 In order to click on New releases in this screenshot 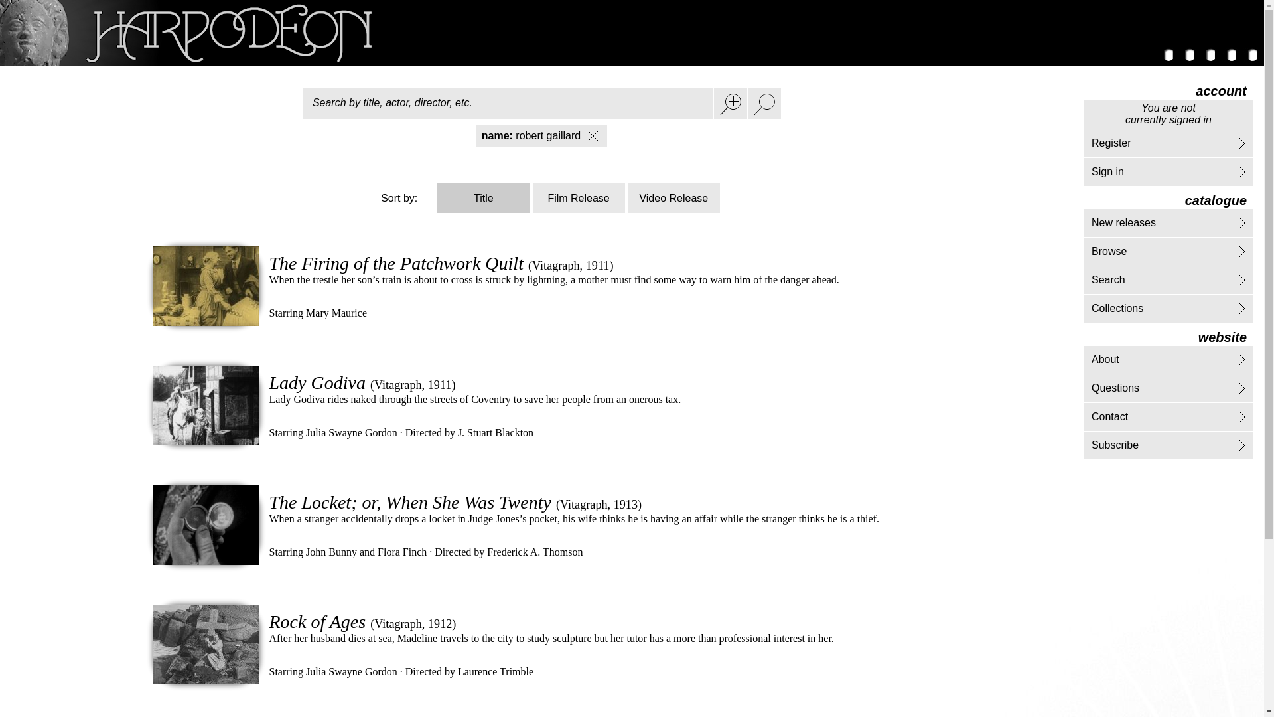, I will do `click(1123, 223)`.